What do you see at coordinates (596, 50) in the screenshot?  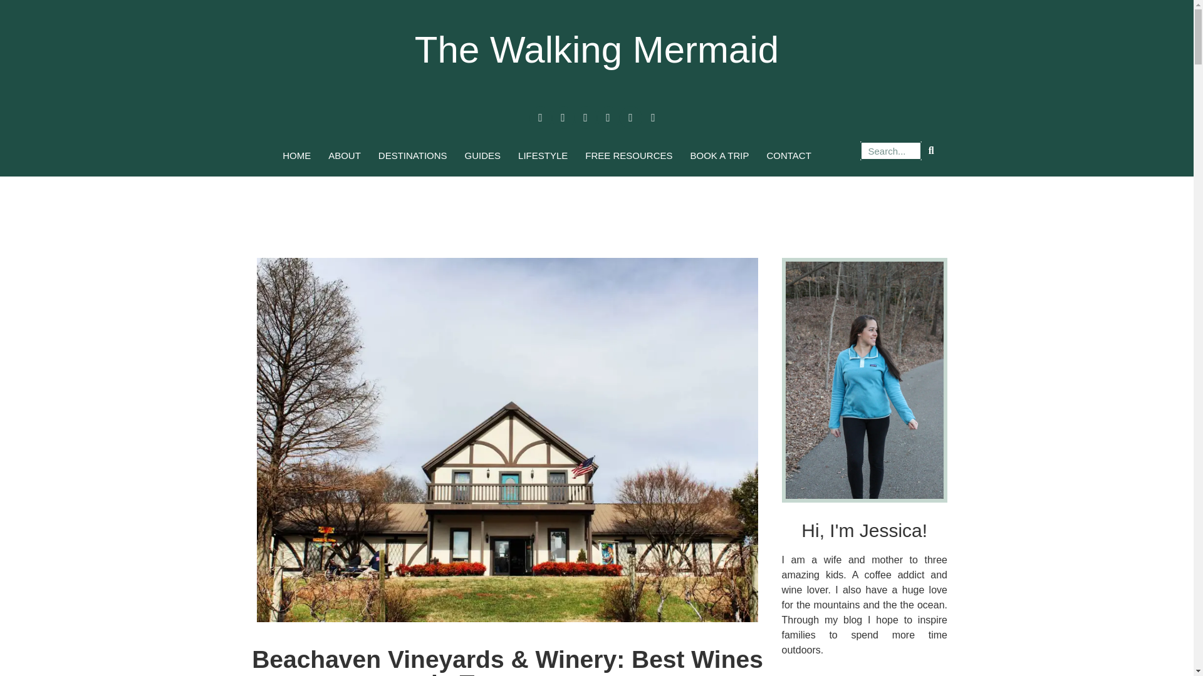 I see `The Walking Mermaid` at bounding box center [596, 50].